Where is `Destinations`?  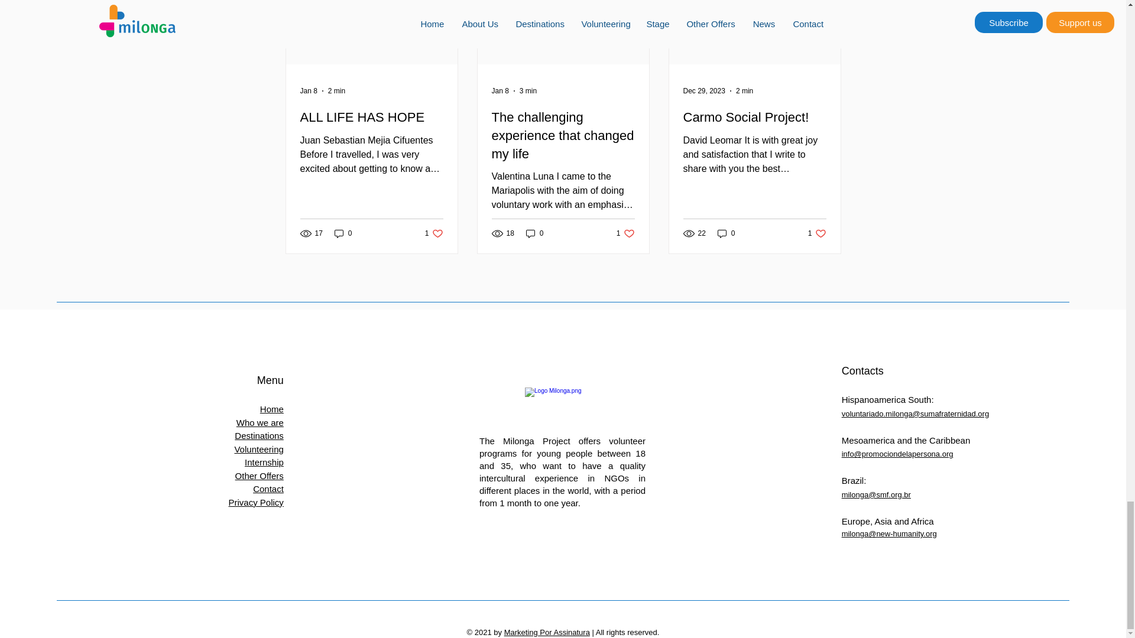
Destinations is located at coordinates (259, 436).